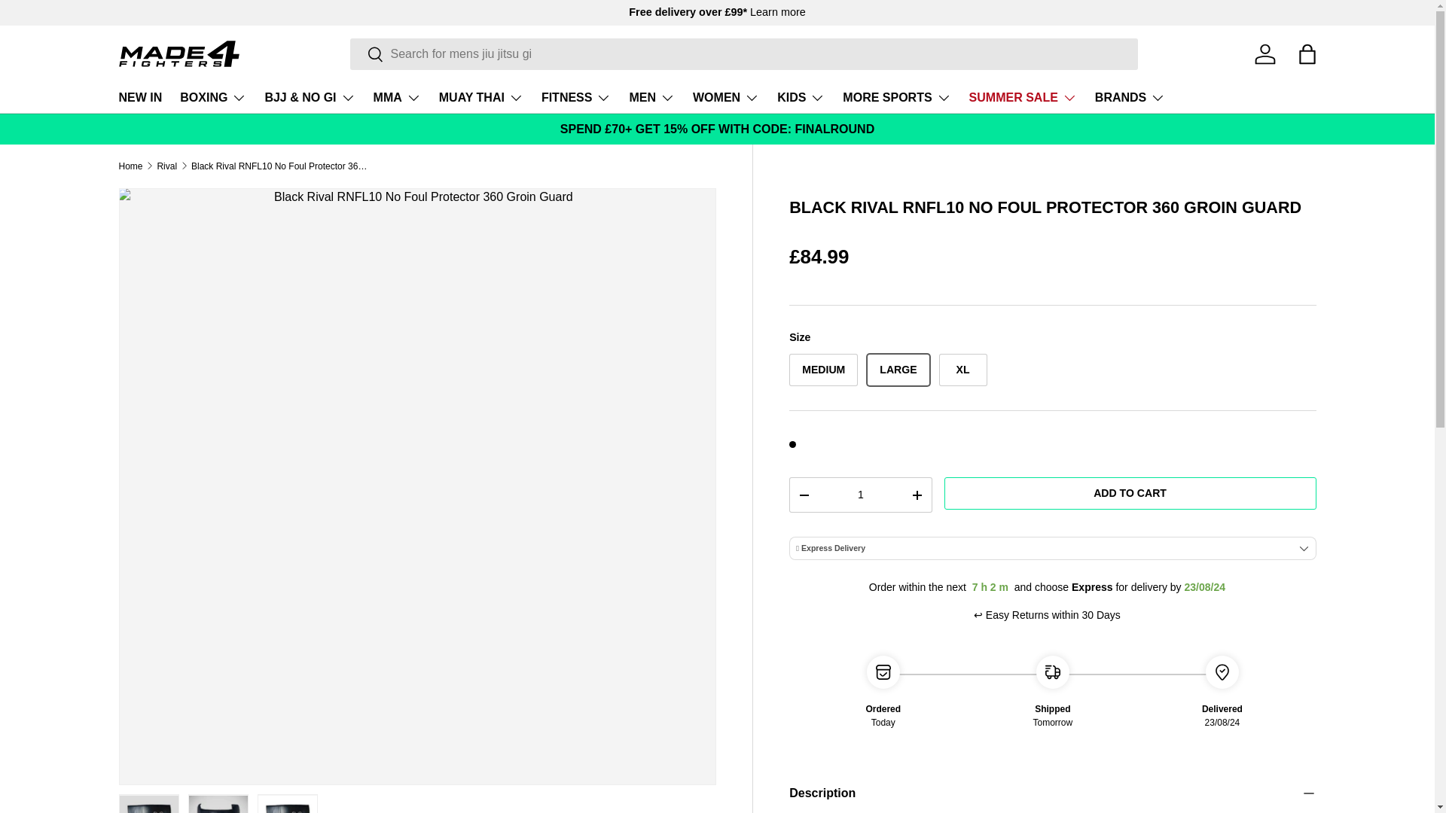 Image resolution: width=1446 pixels, height=813 pixels. I want to click on Log in, so click(1265, 53).